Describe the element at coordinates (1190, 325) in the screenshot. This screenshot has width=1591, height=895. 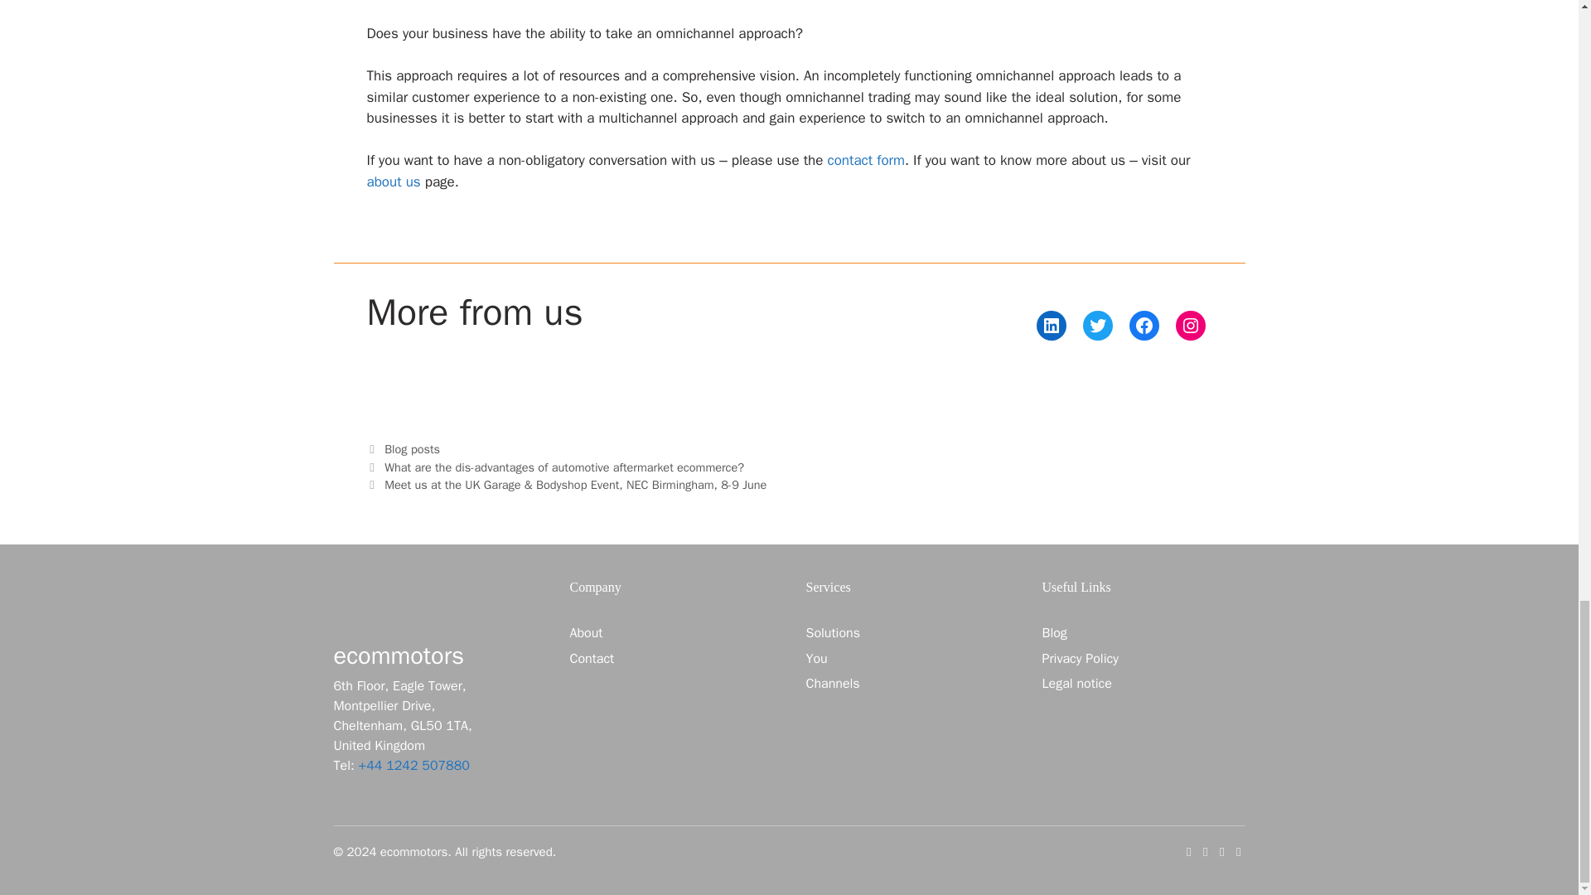
I see `Instagram` at that location.